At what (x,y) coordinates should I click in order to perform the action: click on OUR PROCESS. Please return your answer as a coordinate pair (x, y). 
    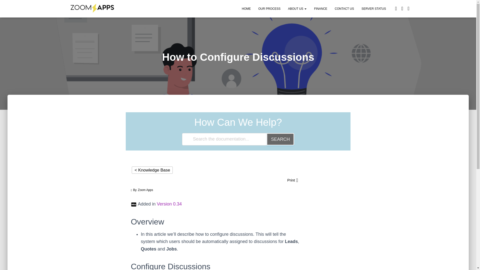
    Looking at the image, I should click on (269, 8).